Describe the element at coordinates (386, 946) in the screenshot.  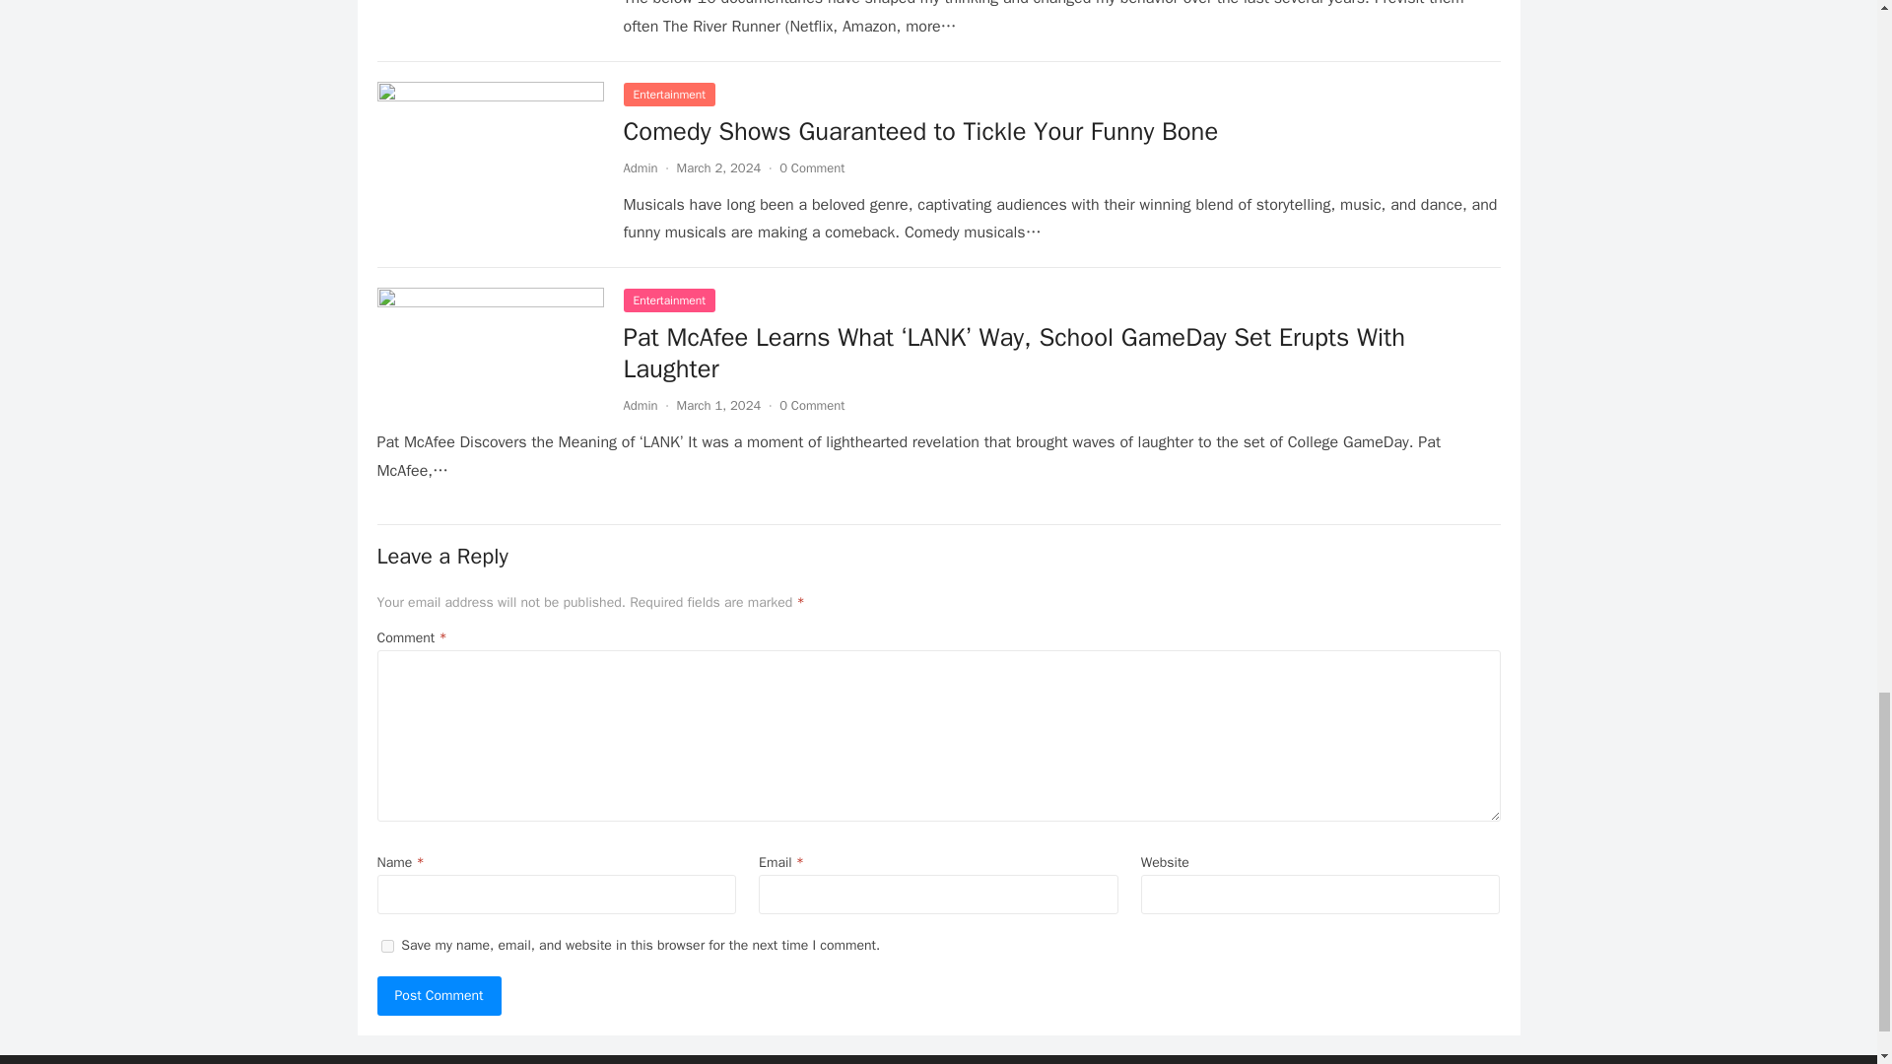
I see `yes` at that location.